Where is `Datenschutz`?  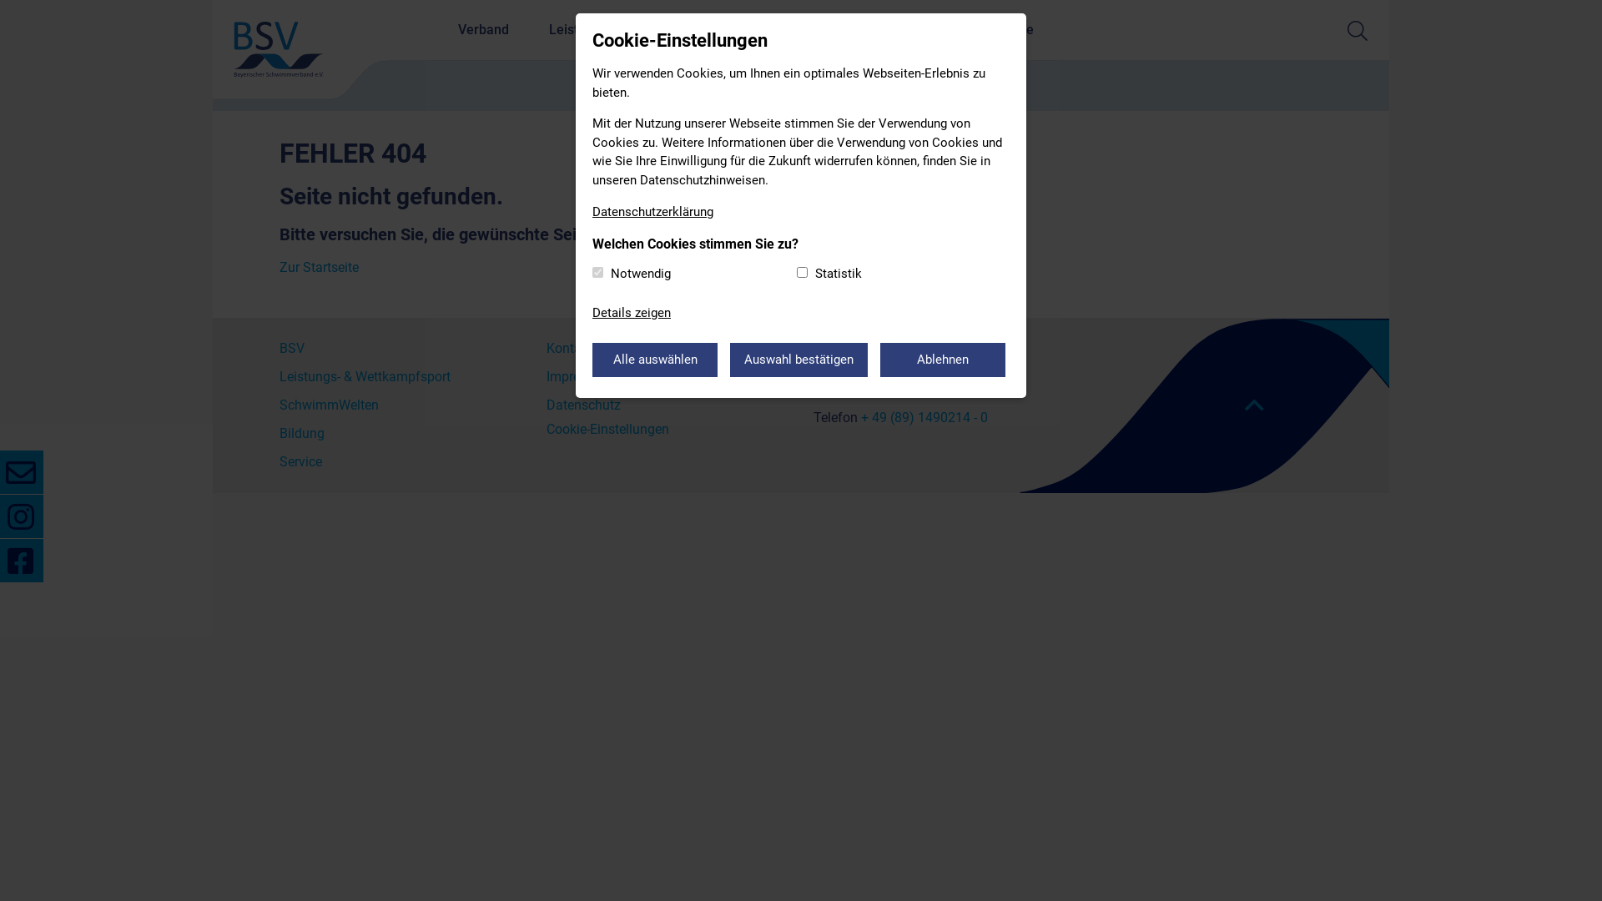
Datenschutz is located at coordinates (667, 405).